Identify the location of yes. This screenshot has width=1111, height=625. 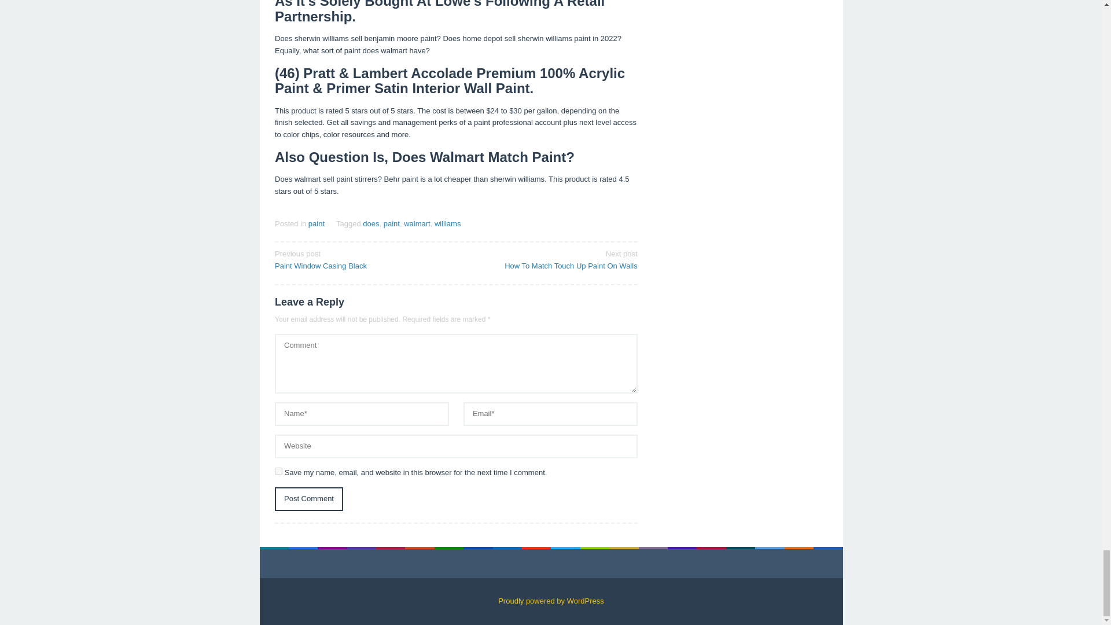
(278, 471).